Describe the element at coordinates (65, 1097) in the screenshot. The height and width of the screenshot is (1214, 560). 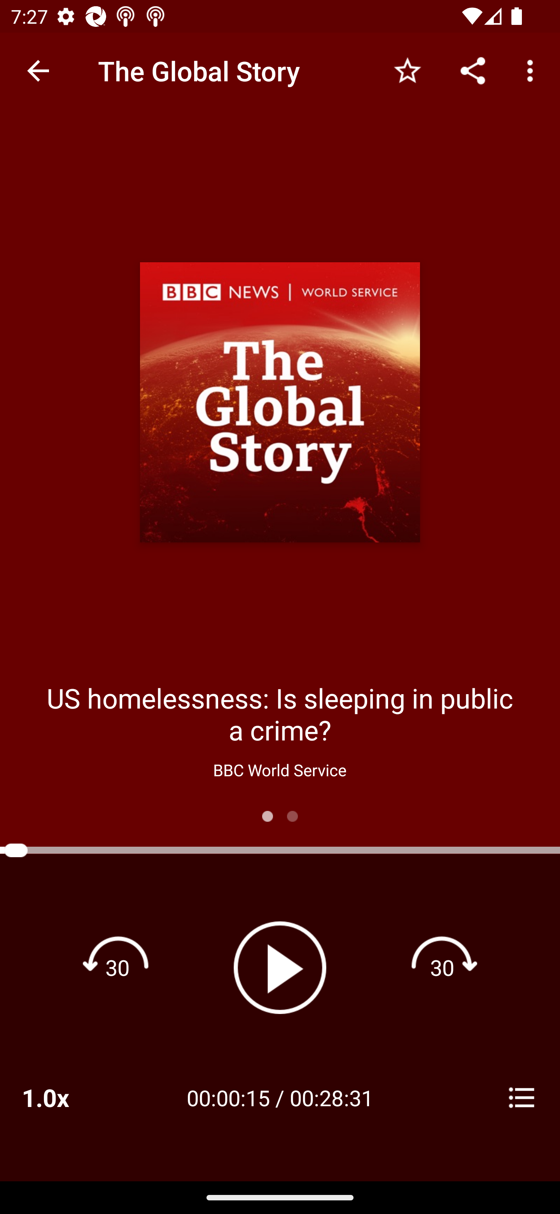
I see `1.0x Playback Speeds` at that location.